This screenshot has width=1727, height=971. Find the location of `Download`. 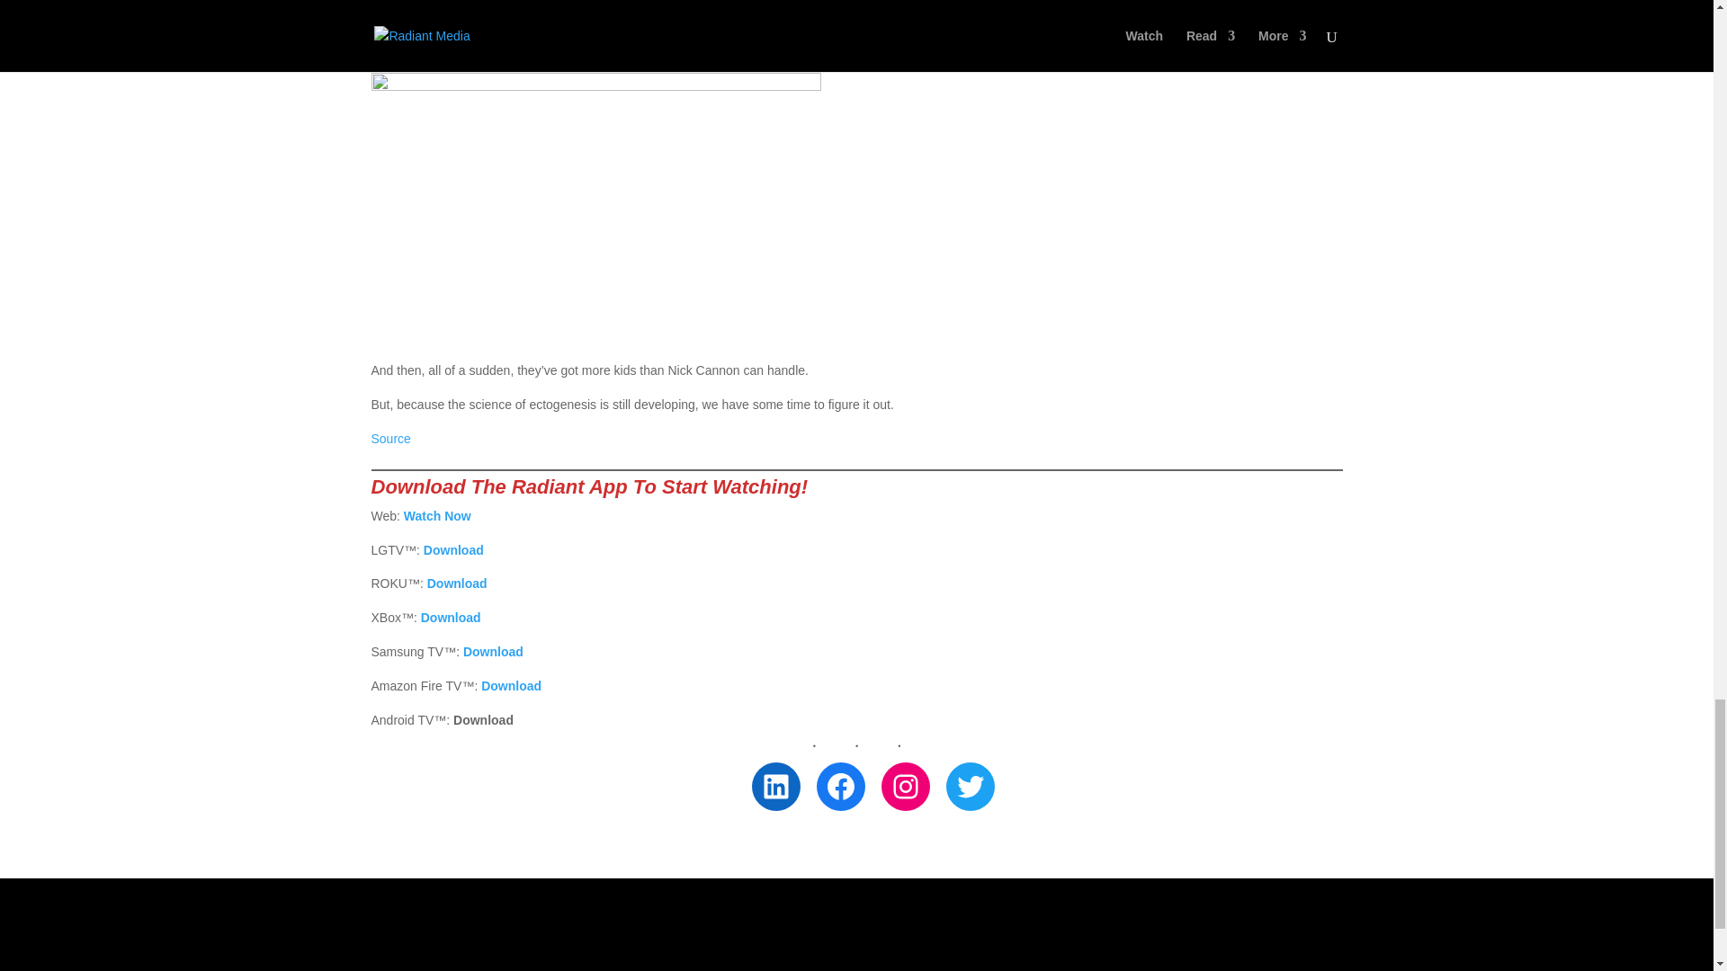

Download is located at coordinates (452, 618).